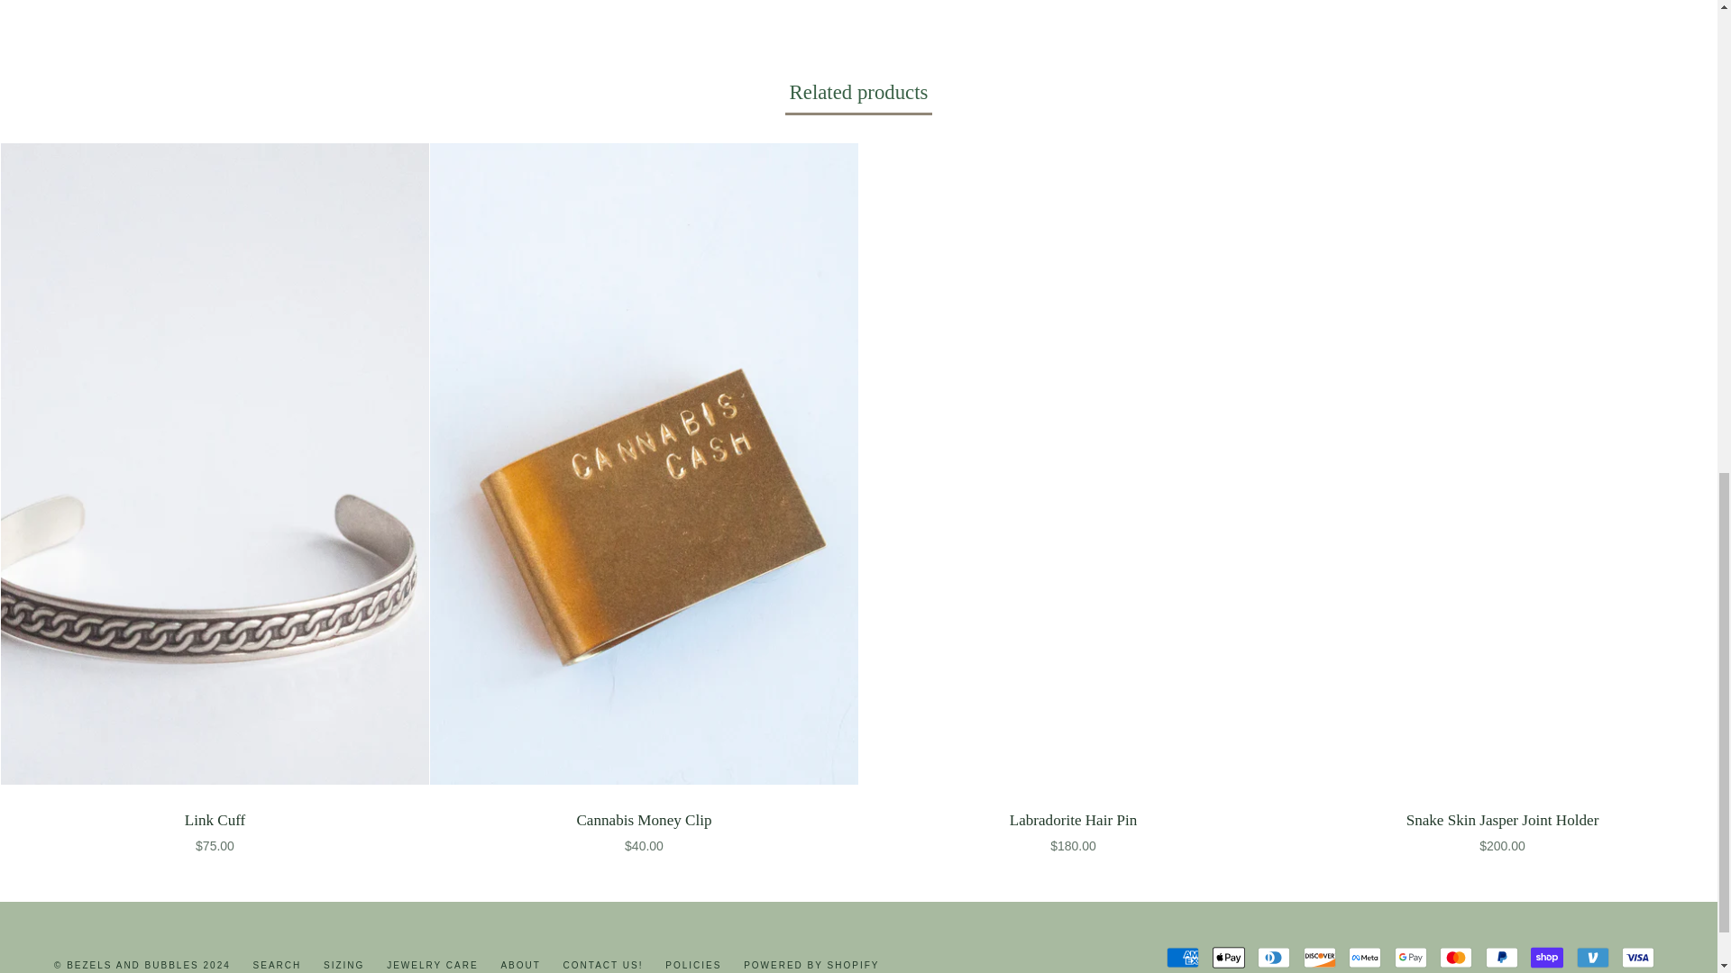 The height and width of the screenshot is (973, 1731). What do you see at coordinates (1228, 957) in the screenshot?
I see `Apple Pay` at bounding box center [1228, 957].